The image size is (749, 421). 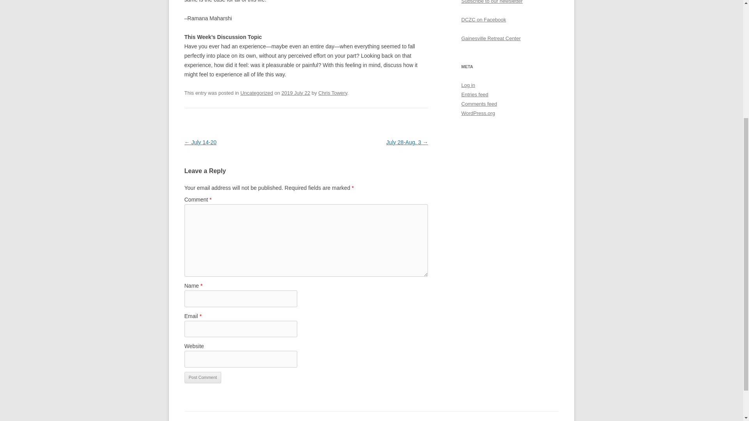 I want to click on Post Comment, so click(x=202, y=377).